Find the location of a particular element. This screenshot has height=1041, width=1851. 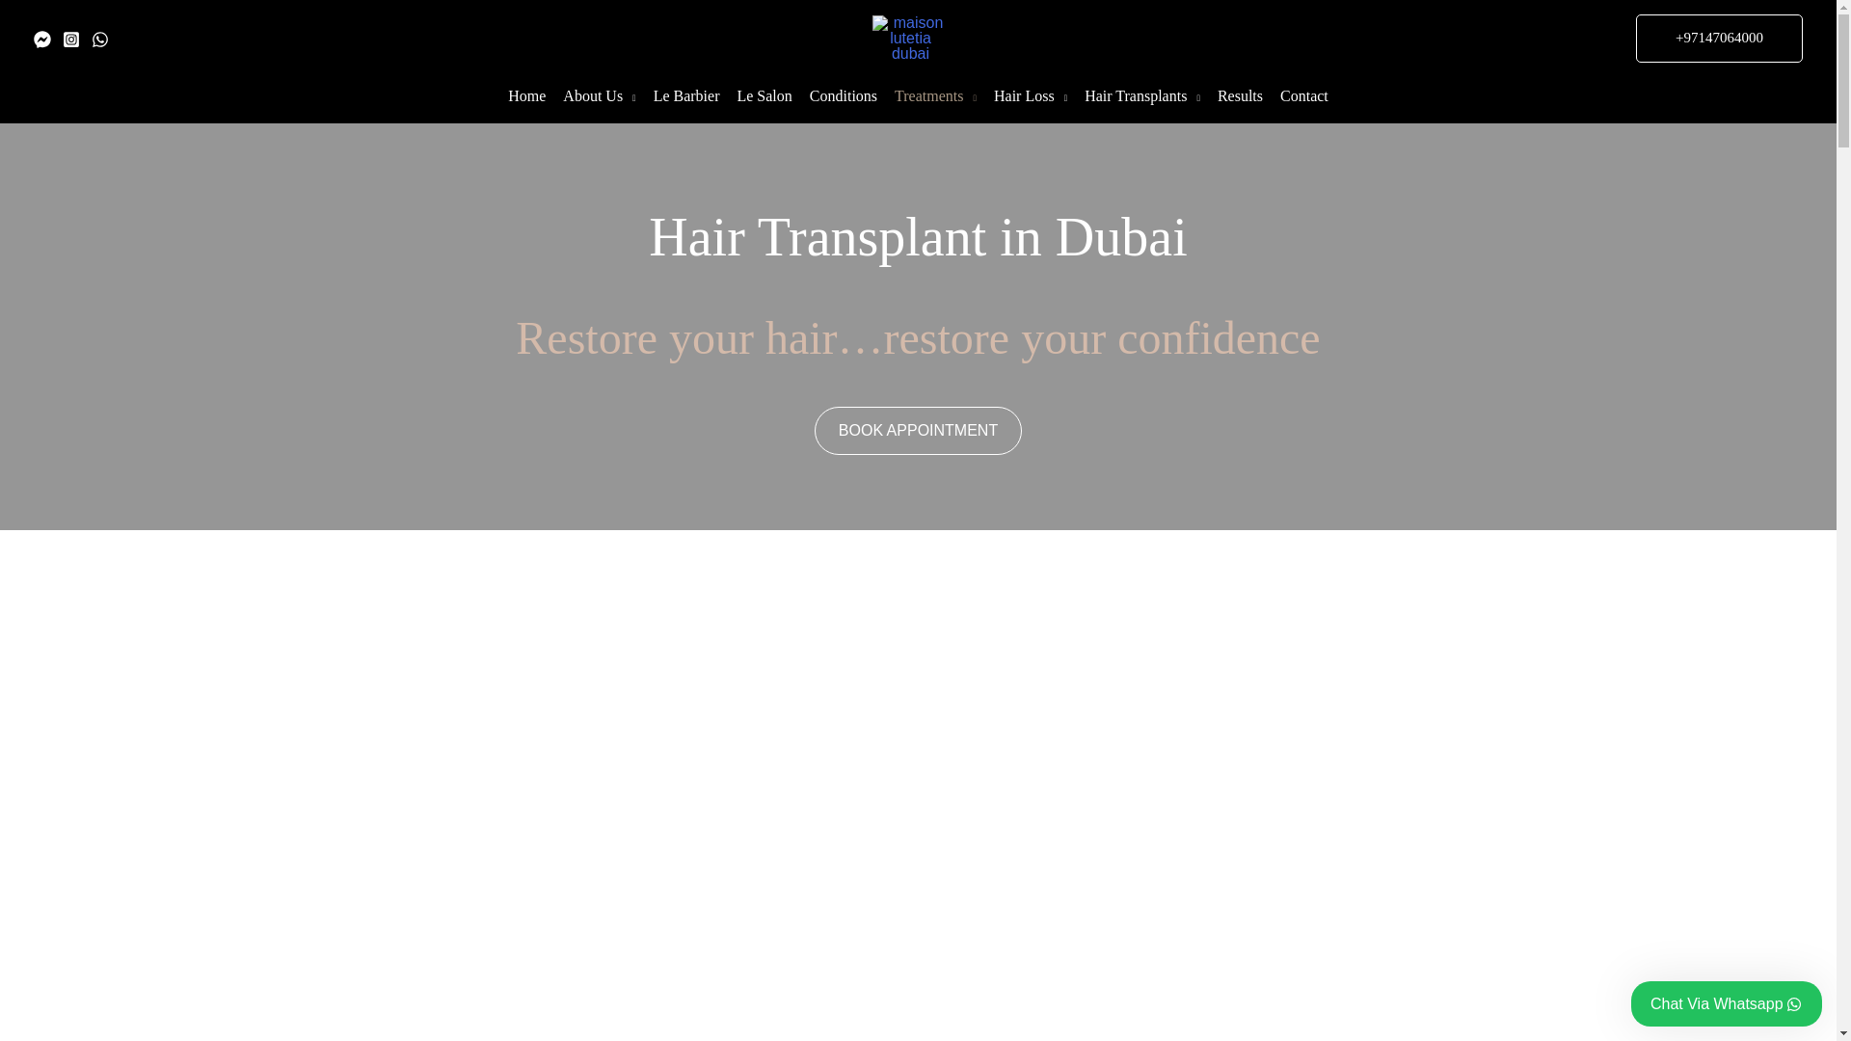

Hair Transplants is located at coordinates (1141, 98).